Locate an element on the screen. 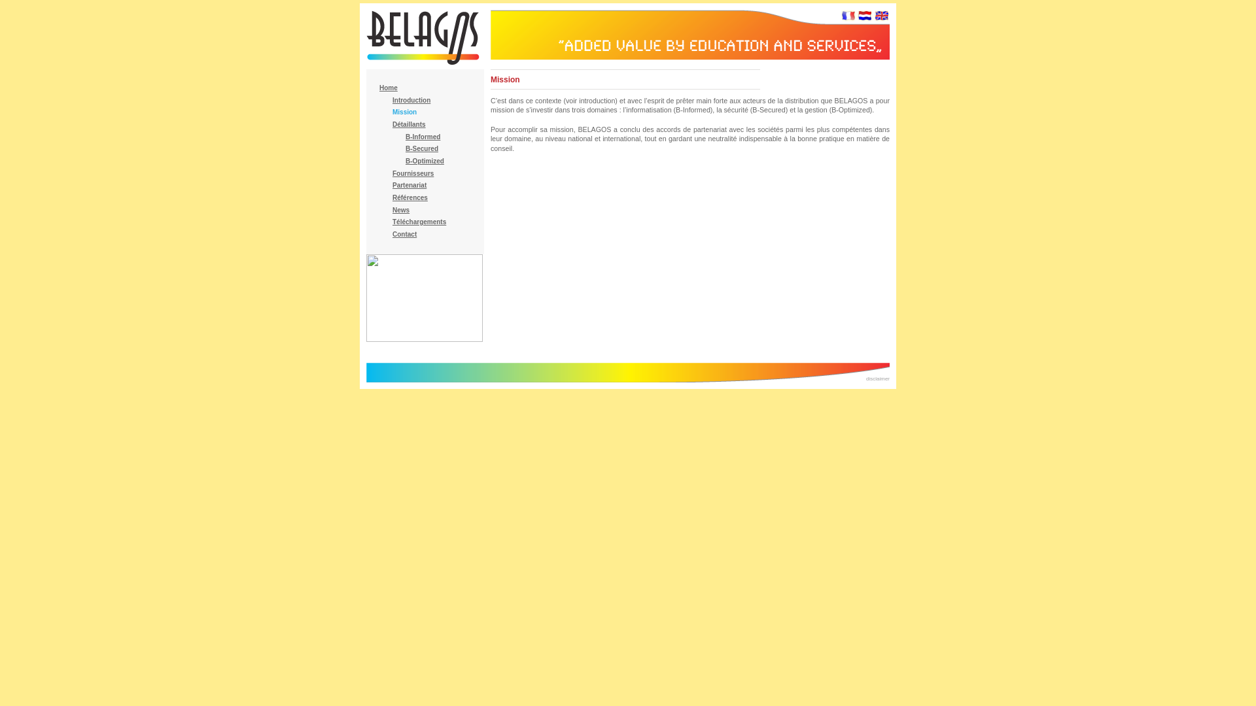 Image resolution: width=1256 pixels, height=706 pixels. Home is located at coordinates (389, 88).